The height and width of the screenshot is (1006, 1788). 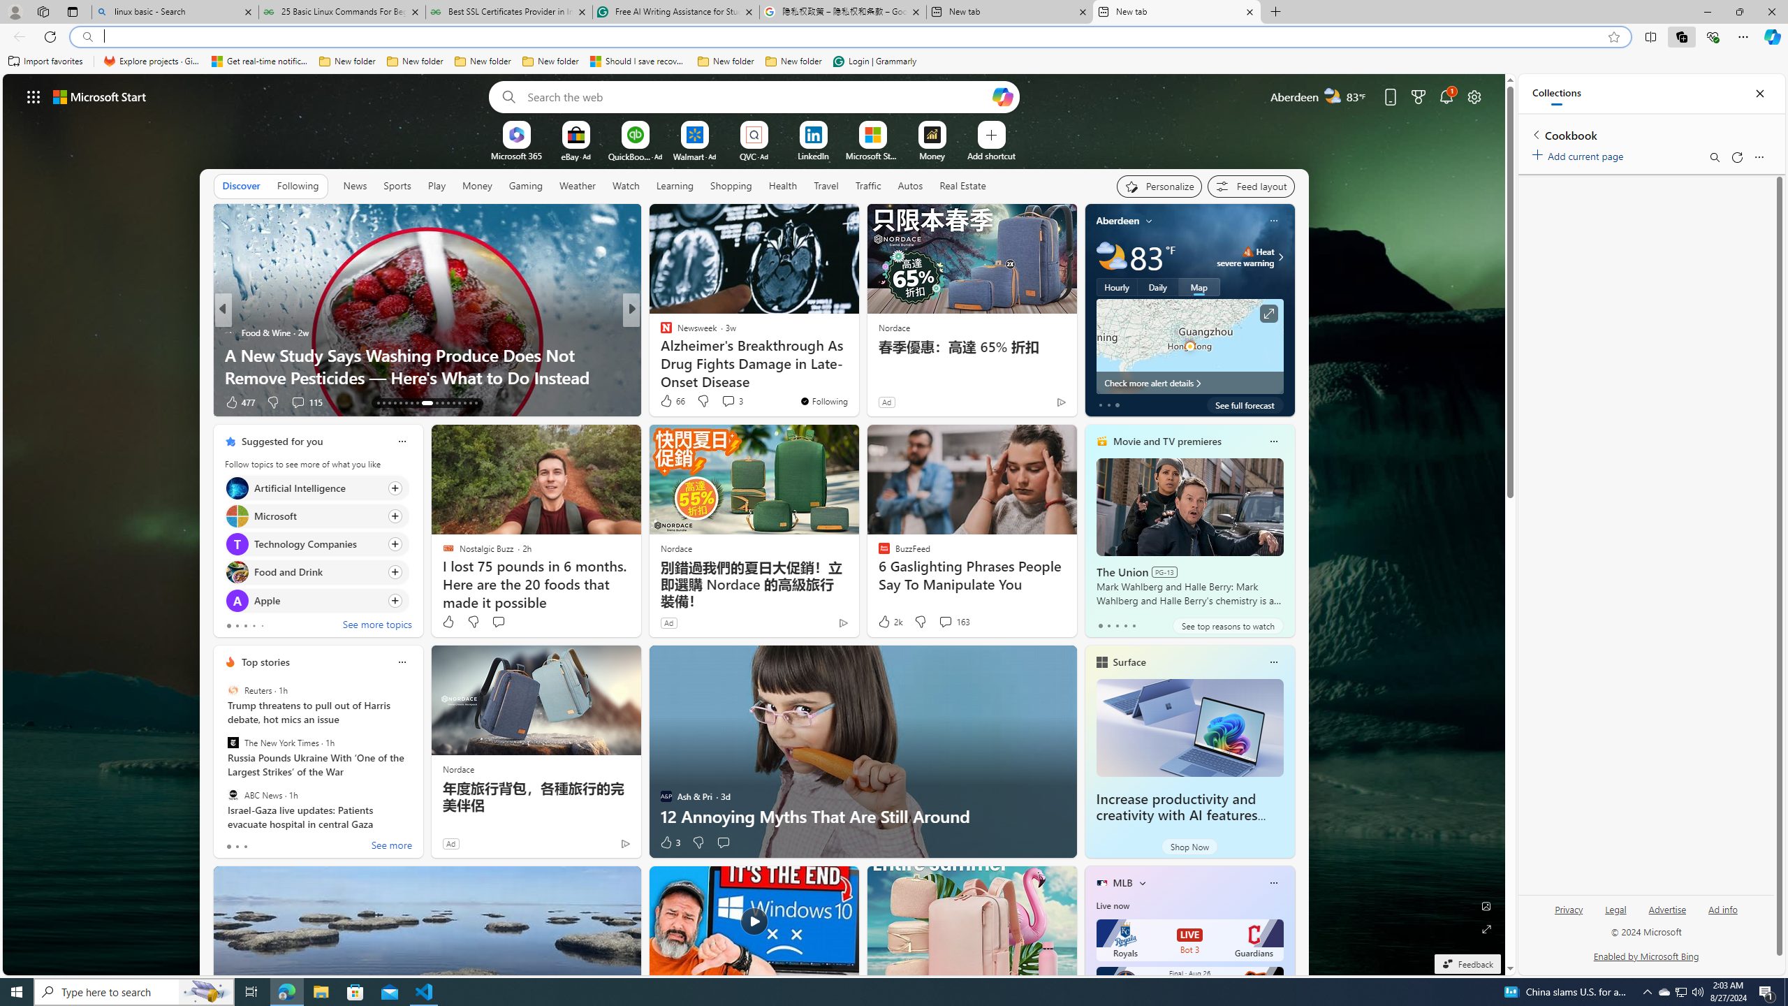 What do you see at coordinates (1580, 153) in the screenshot?
I see `Add current page` at bounding box center [1580, 153].